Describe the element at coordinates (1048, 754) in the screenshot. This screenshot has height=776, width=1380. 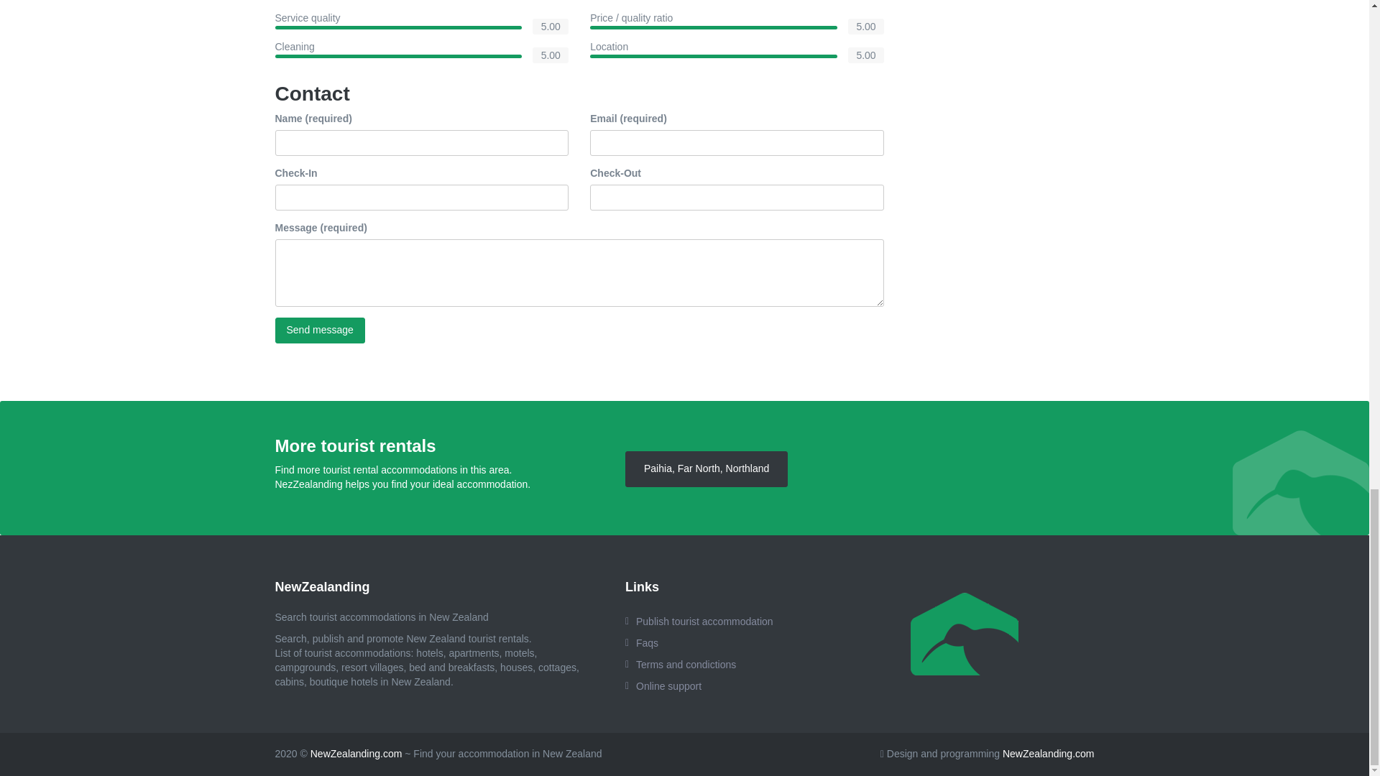
I see `NewZealanding.com` at that location.